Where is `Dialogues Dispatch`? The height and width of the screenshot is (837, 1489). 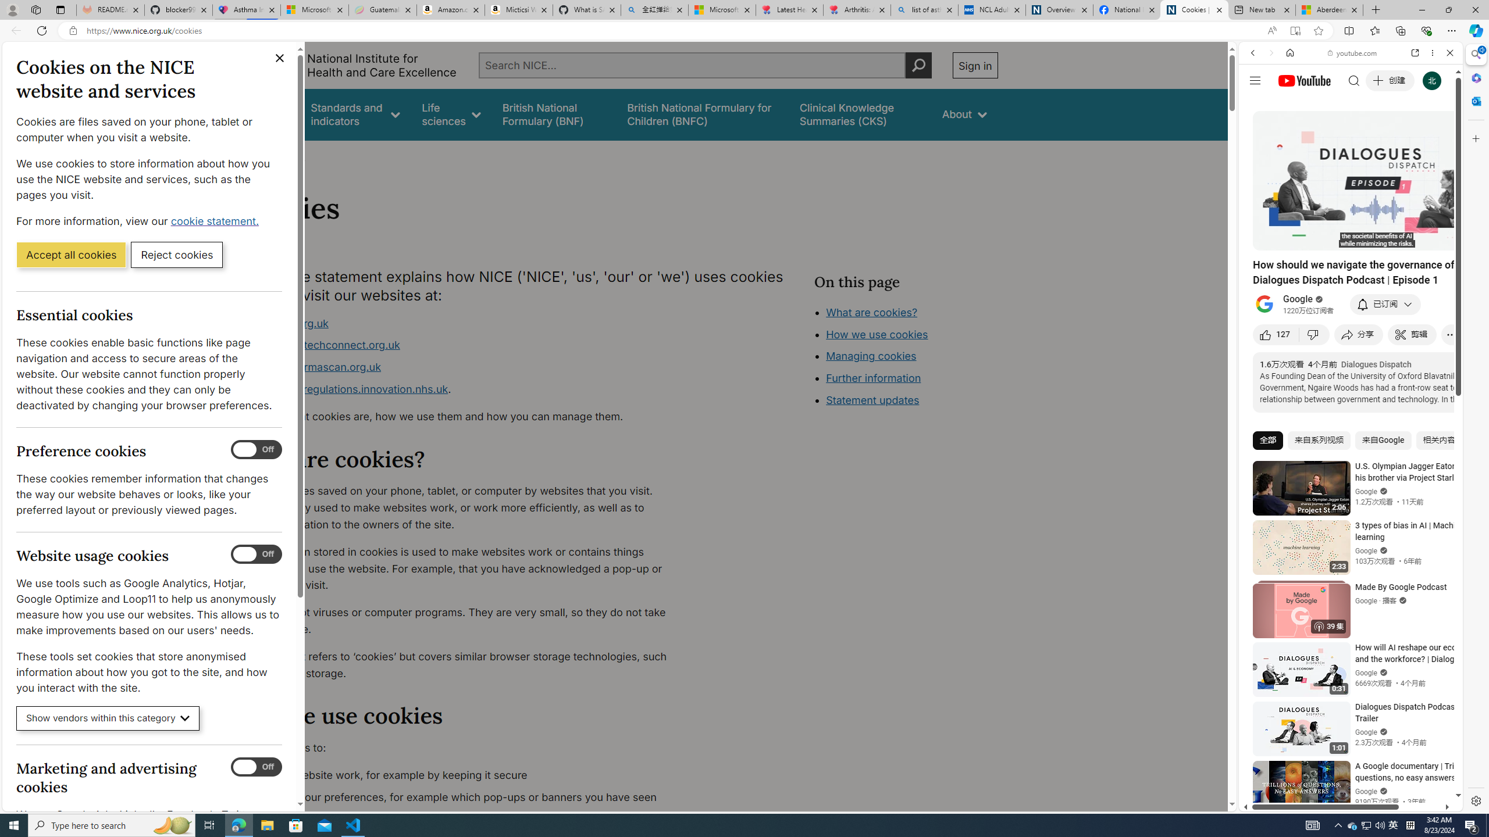 Dialogues Dispatch is located at coordinates (1376, 364).